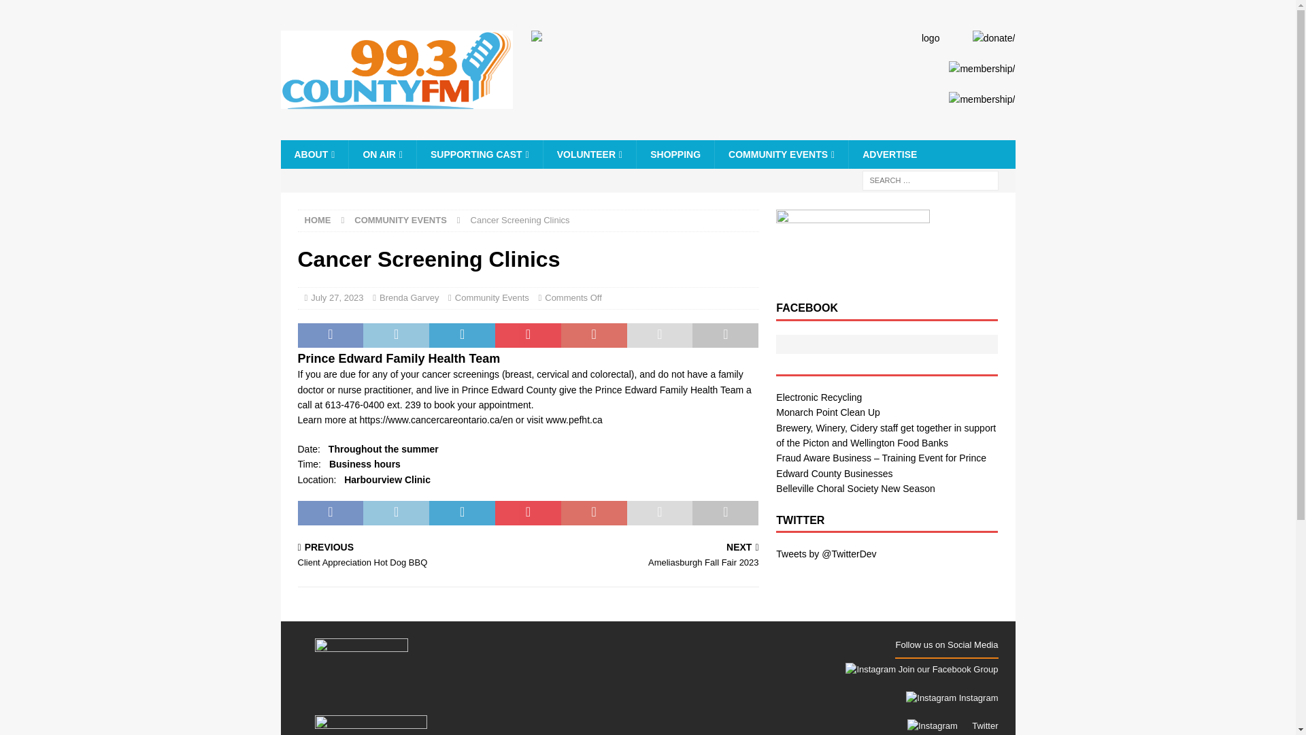  Describe the element at coordinates (480, 154) in the screenshot. I see `SUPPORTING CAST` at that location.